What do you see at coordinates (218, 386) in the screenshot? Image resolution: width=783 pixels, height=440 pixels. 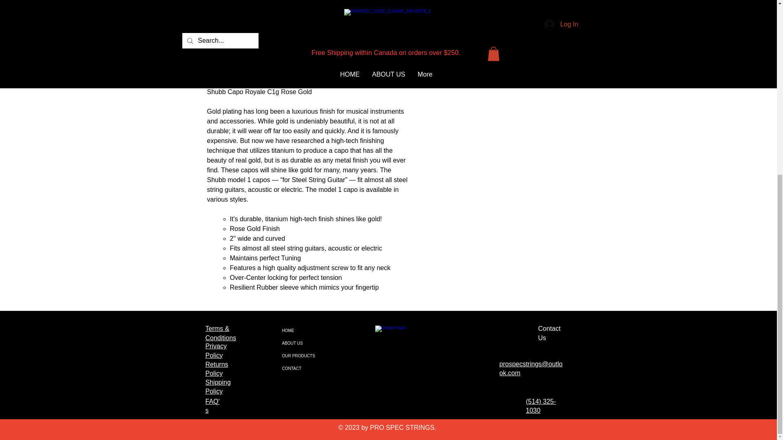 I see `Shipping Policy` at bounding box center [218, 386].